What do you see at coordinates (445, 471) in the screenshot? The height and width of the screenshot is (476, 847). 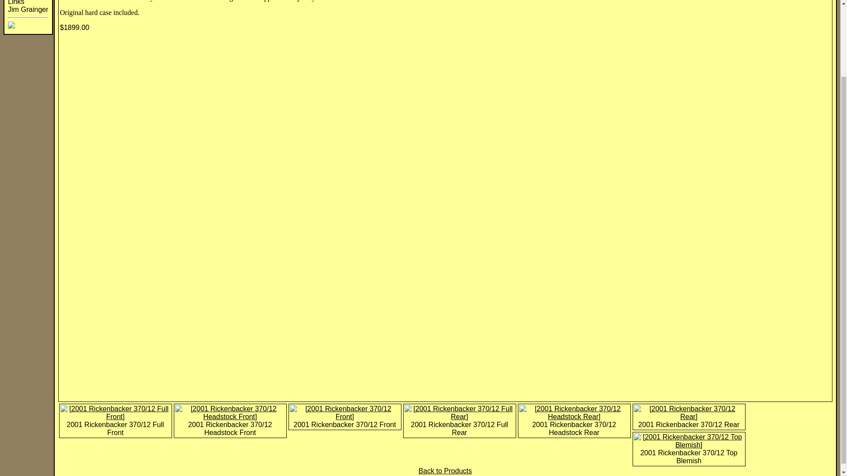 I see `Back to Products` at bounding box center [445, 471].